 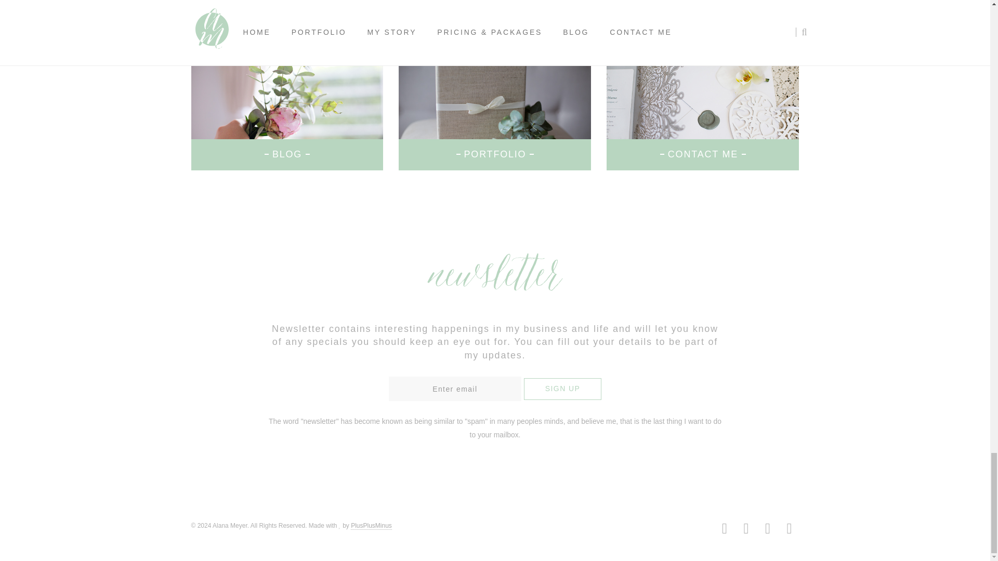 What do you see at coordinates (371, 526) in the screenshot?
I see `PlusPlusMinus` at bounding box center [371, 526].